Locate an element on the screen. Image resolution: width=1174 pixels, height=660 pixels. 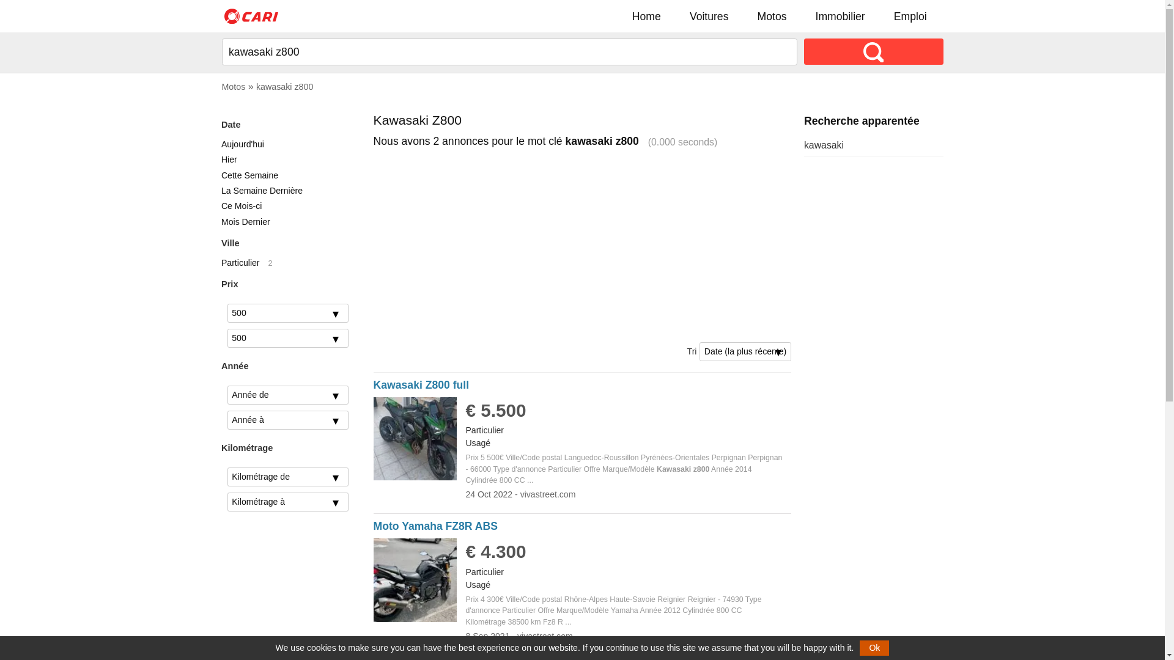
Kawasaki Z800 full is located at coordinates (416, 477).